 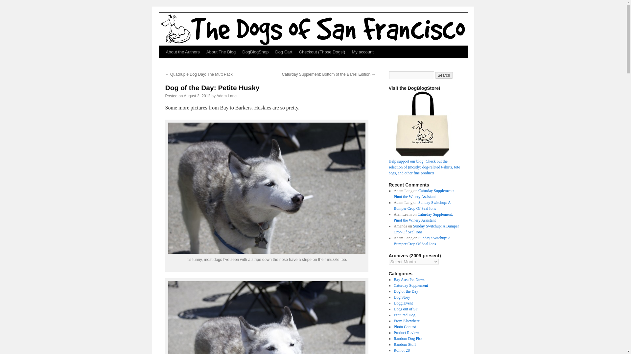 What do you see at coordinates (403, 303) in the screenshot?
I see `DoggiEvent` at bounding box center [403, 303].